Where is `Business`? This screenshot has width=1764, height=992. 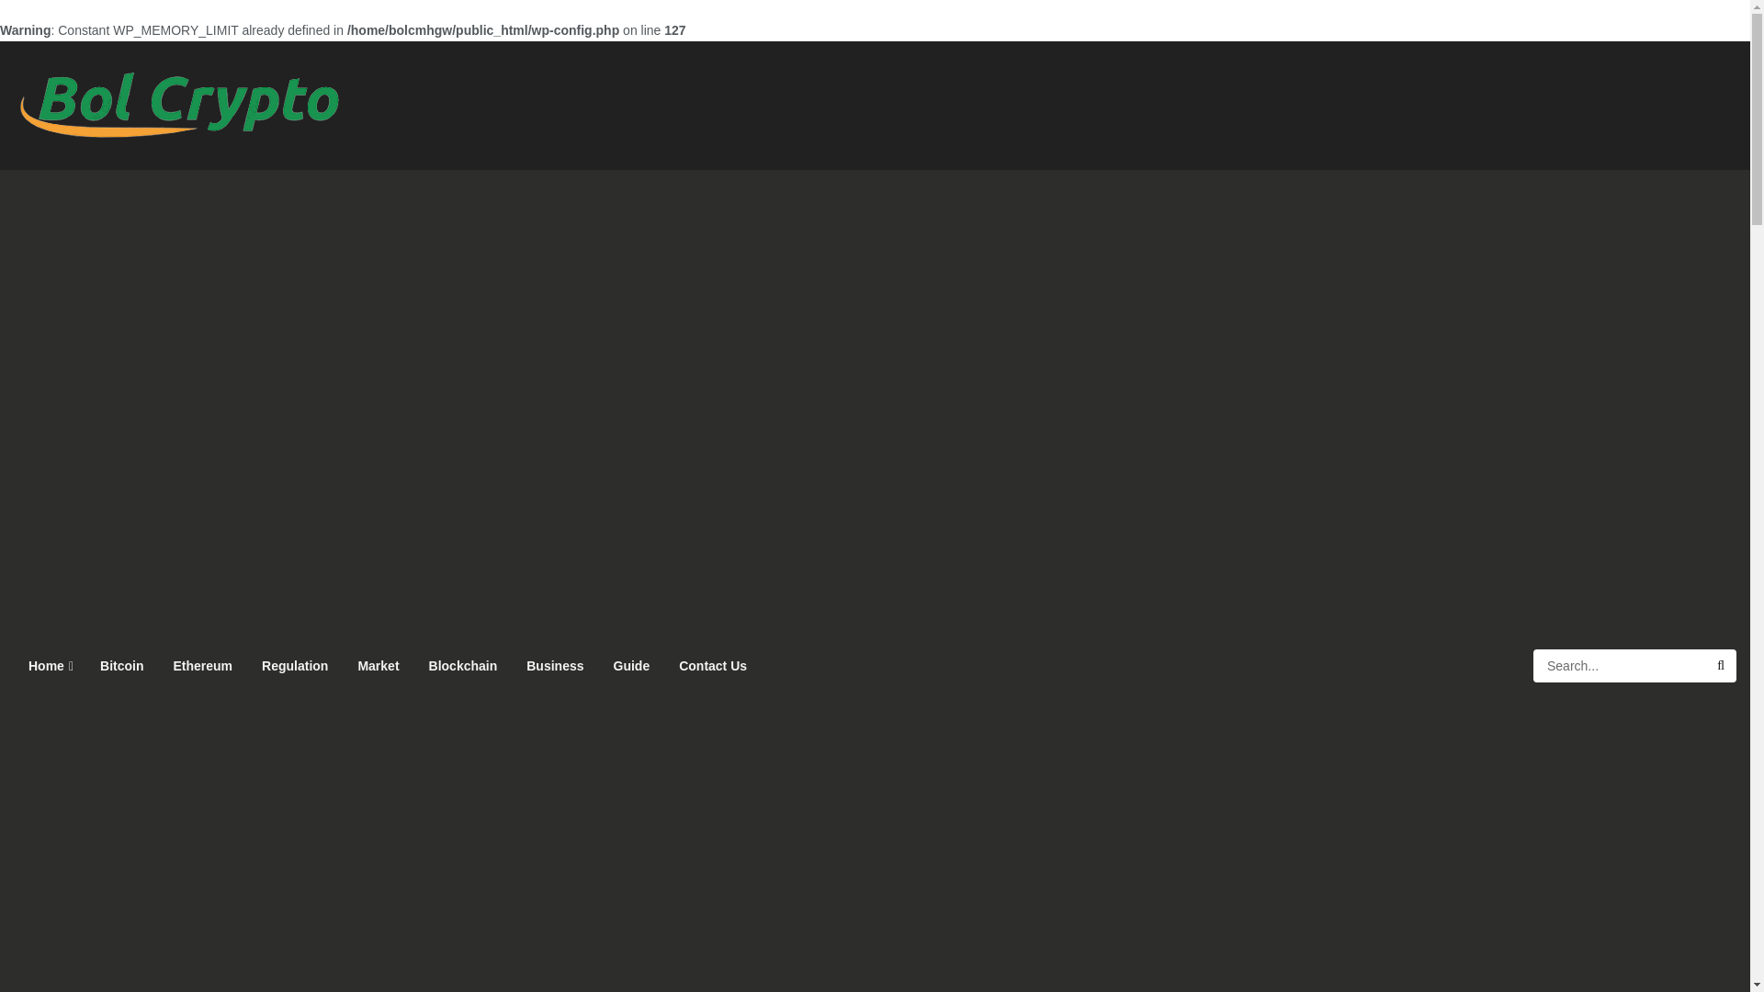
Business is located at coordinates (554, 665).